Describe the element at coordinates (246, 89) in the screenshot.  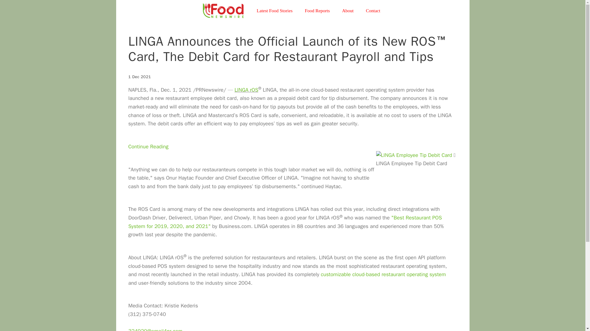
I see `LINGA rOS` at that location.